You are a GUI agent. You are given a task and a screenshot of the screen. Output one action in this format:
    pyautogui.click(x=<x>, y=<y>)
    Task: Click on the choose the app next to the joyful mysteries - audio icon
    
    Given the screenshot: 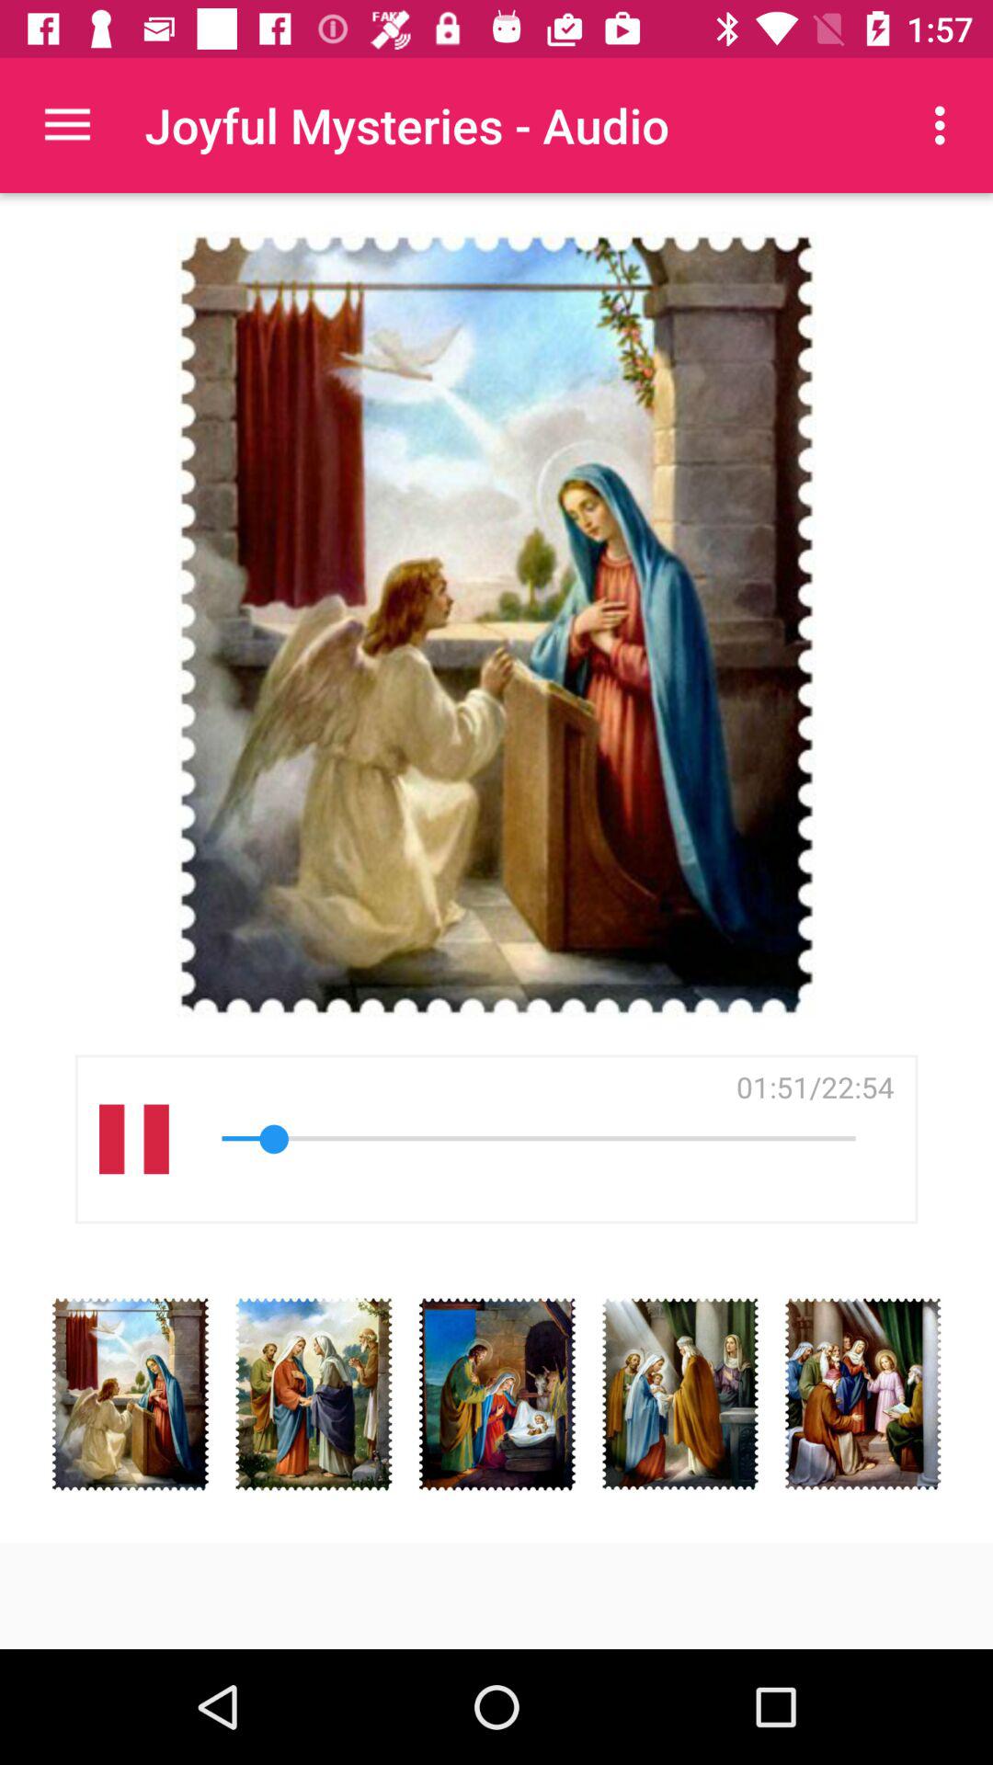 What is the action you would take?
    pyautogui.click(x=67, y=125)
    